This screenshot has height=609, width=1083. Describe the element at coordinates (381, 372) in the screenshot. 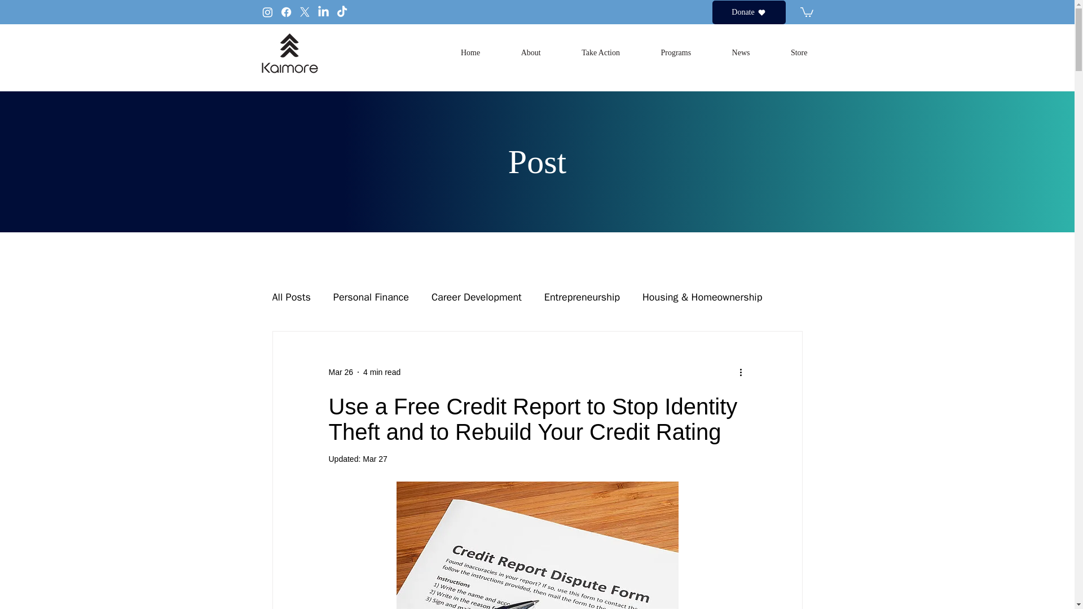

I see `4 min read` at that location.